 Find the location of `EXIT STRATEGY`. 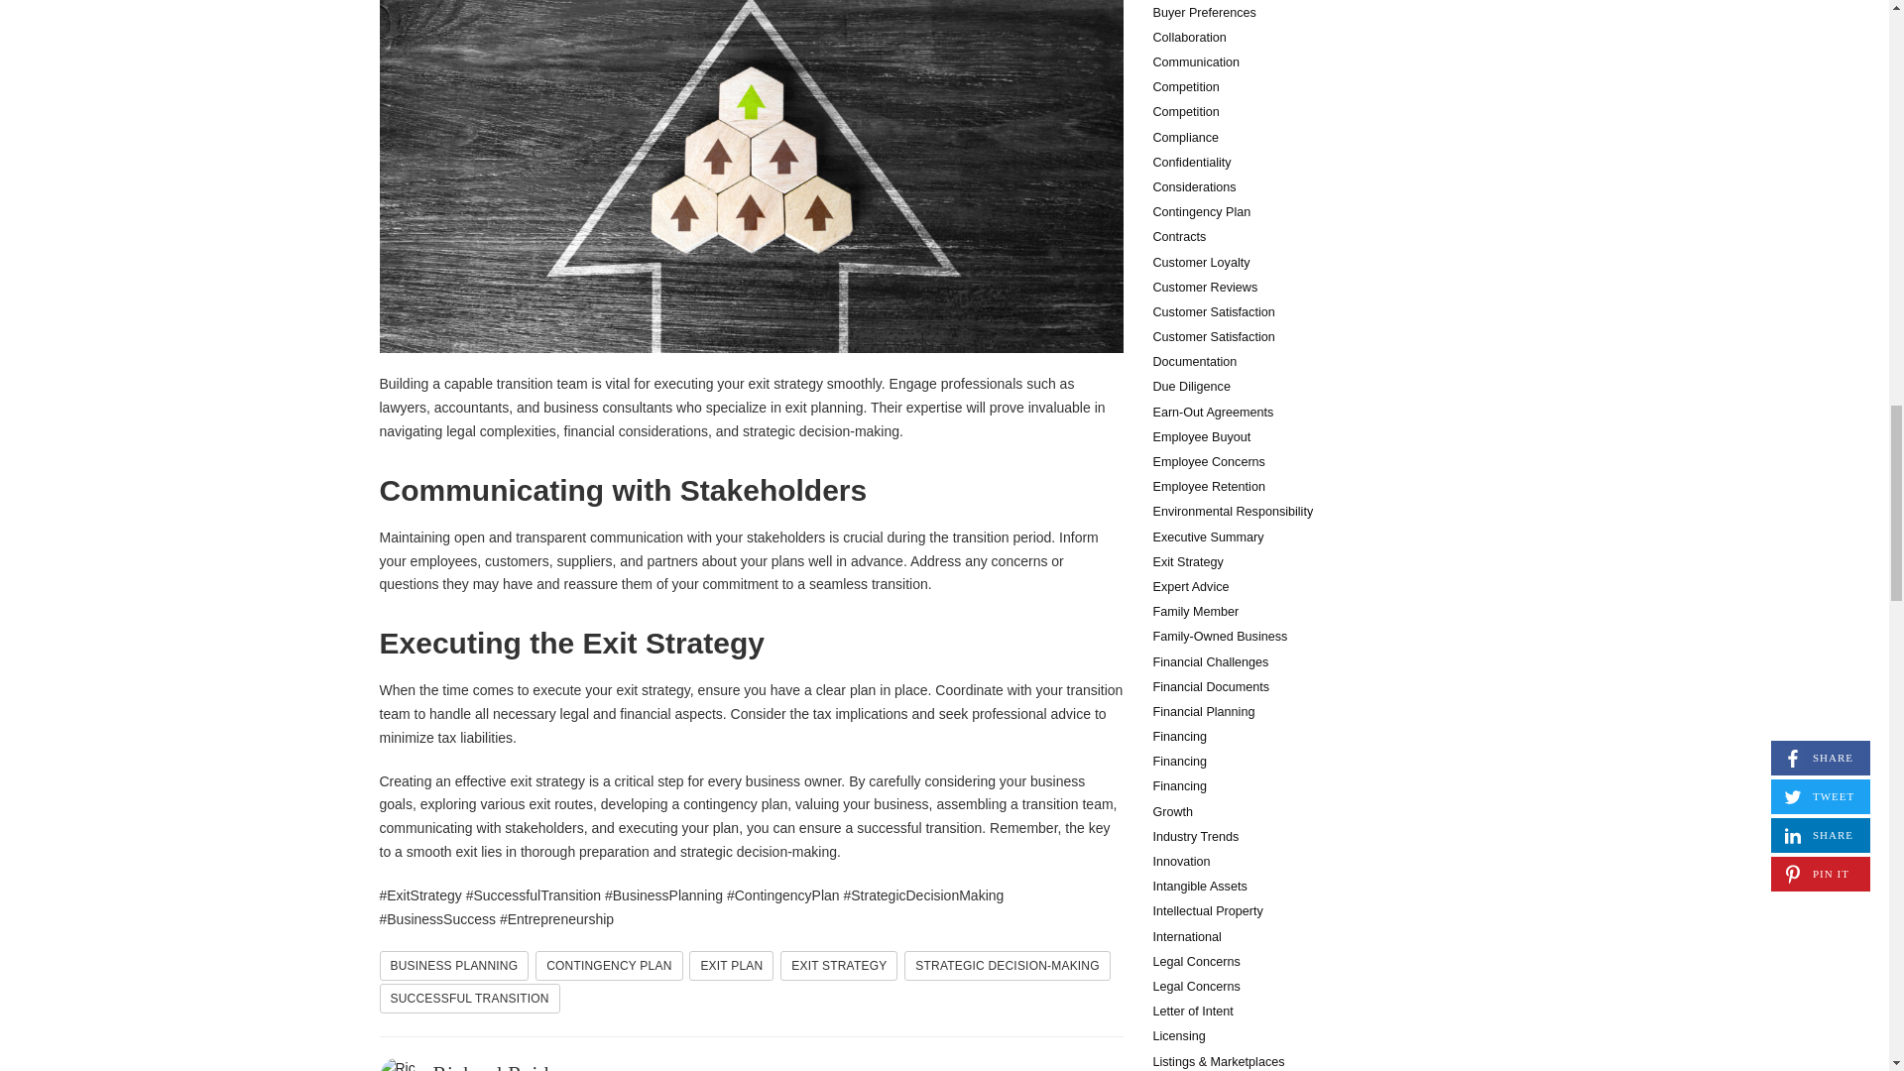

EXIT STRATEGY is located at coordinates (839, 966).